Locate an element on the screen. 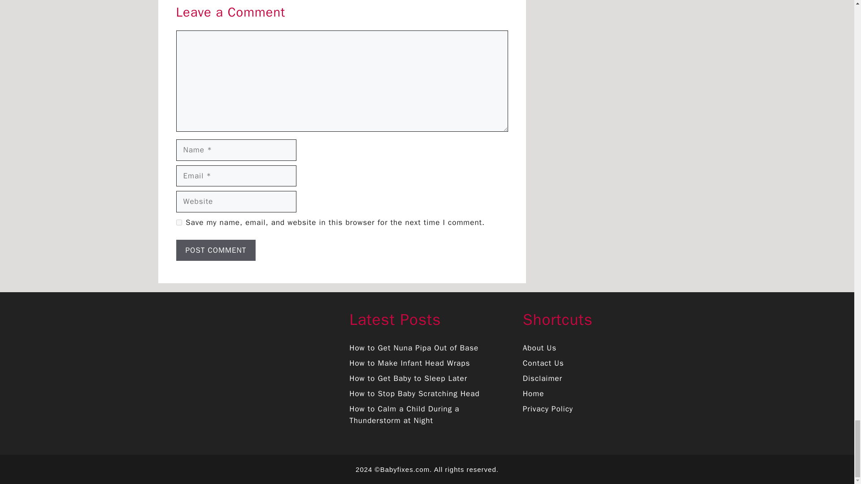  How to Get Nuna Pipa Out of Base is located at coordinates (414, 348).